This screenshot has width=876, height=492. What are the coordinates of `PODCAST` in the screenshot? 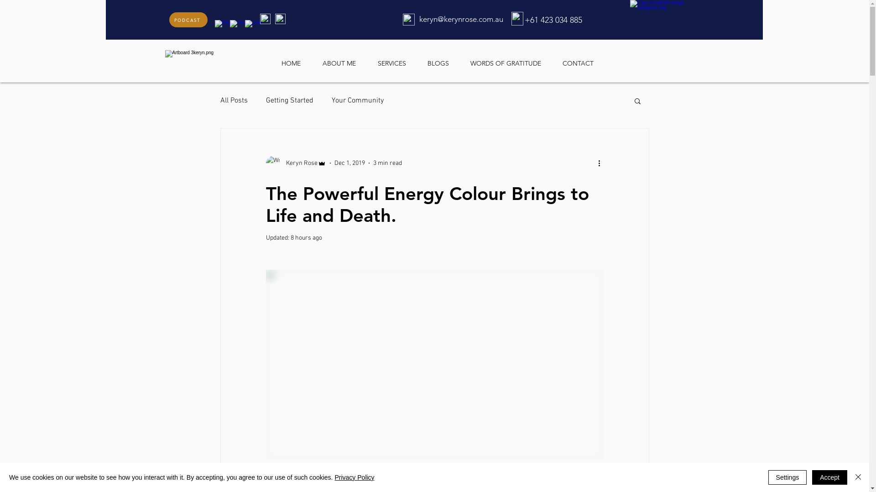 It's located at (188, 20).